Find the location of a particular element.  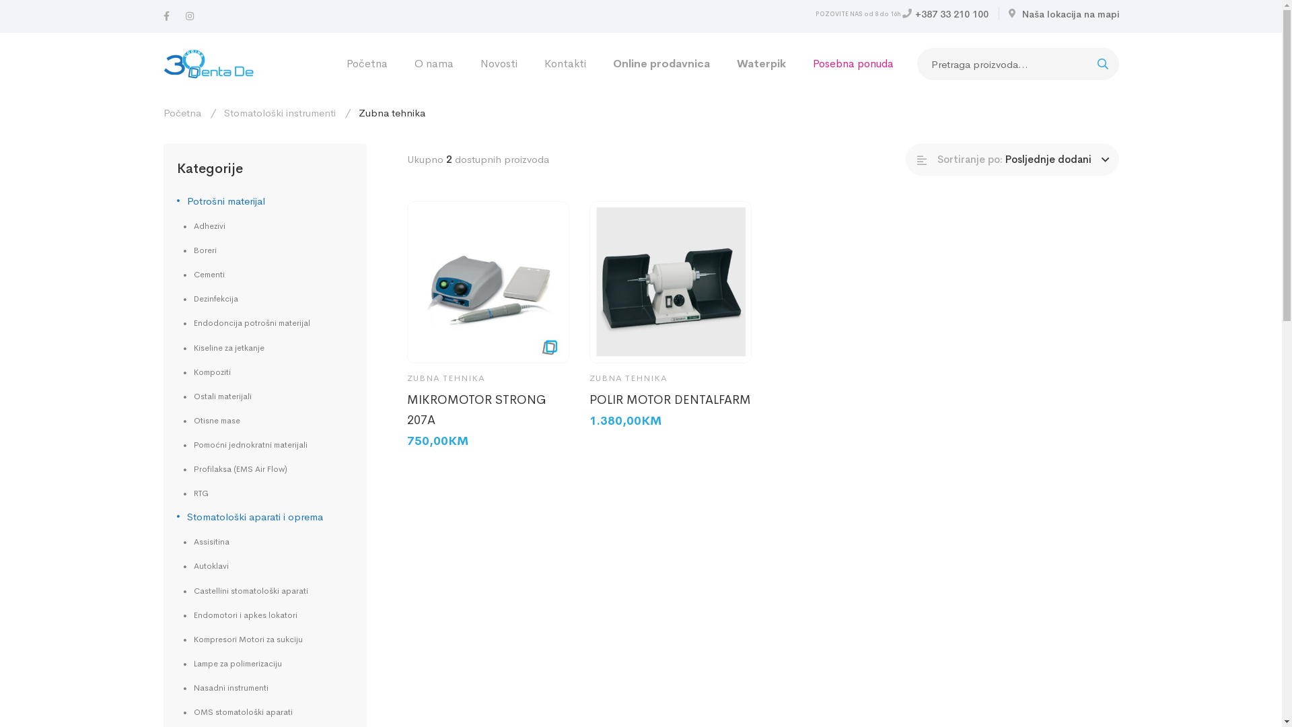

O nama is located at coordinates (434, 64).